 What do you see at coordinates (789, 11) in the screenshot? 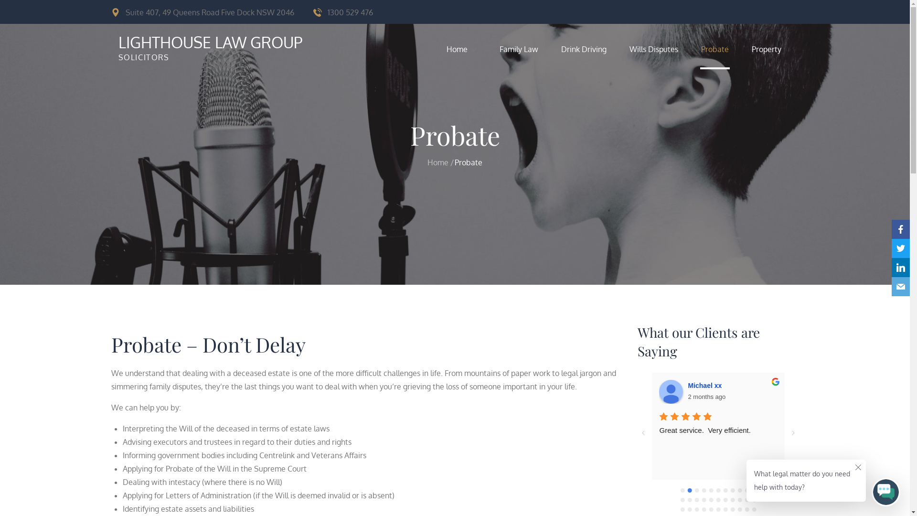
I see `Property` at bounding box center [789, 11].